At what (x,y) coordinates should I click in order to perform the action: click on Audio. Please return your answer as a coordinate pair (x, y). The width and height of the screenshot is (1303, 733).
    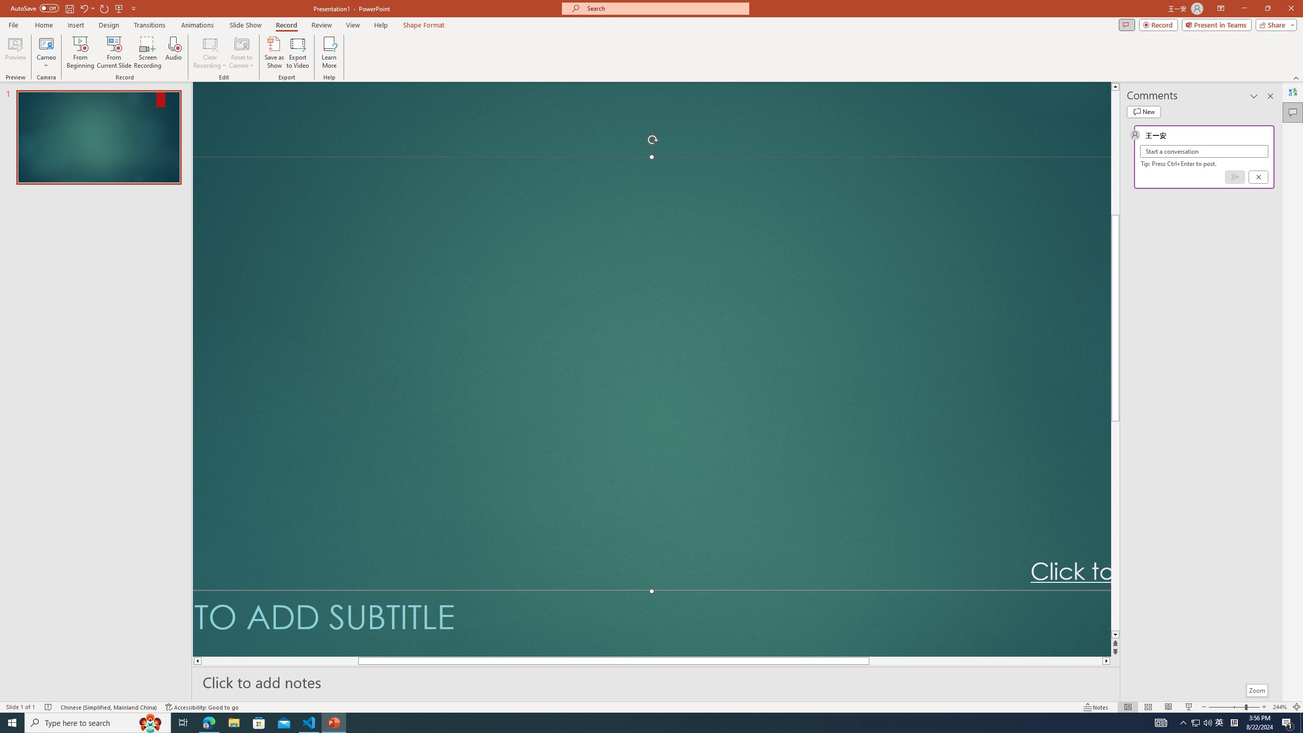
    Looking at the image, I should click on (173, 52).